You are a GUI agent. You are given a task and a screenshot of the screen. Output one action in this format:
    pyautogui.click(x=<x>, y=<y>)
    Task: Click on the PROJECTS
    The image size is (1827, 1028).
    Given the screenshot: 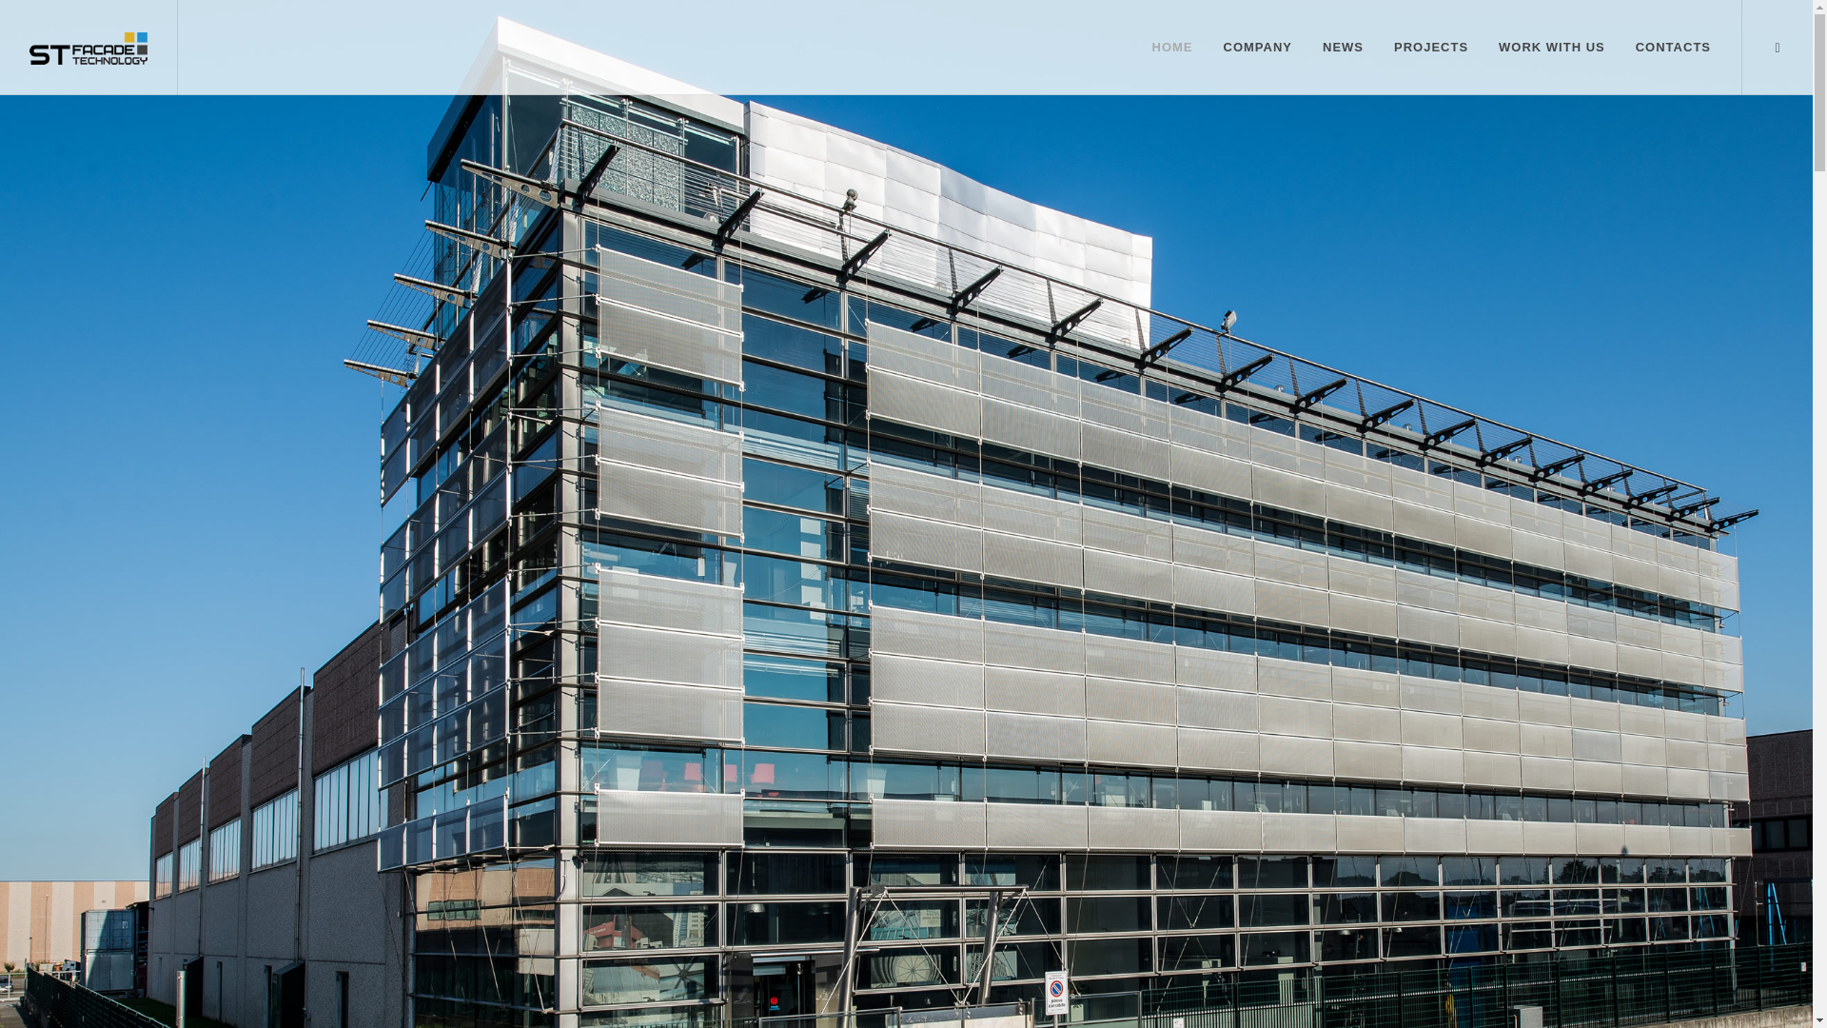 What is the action you would take?
    pyautogui.click(x=1430, y=48)
    